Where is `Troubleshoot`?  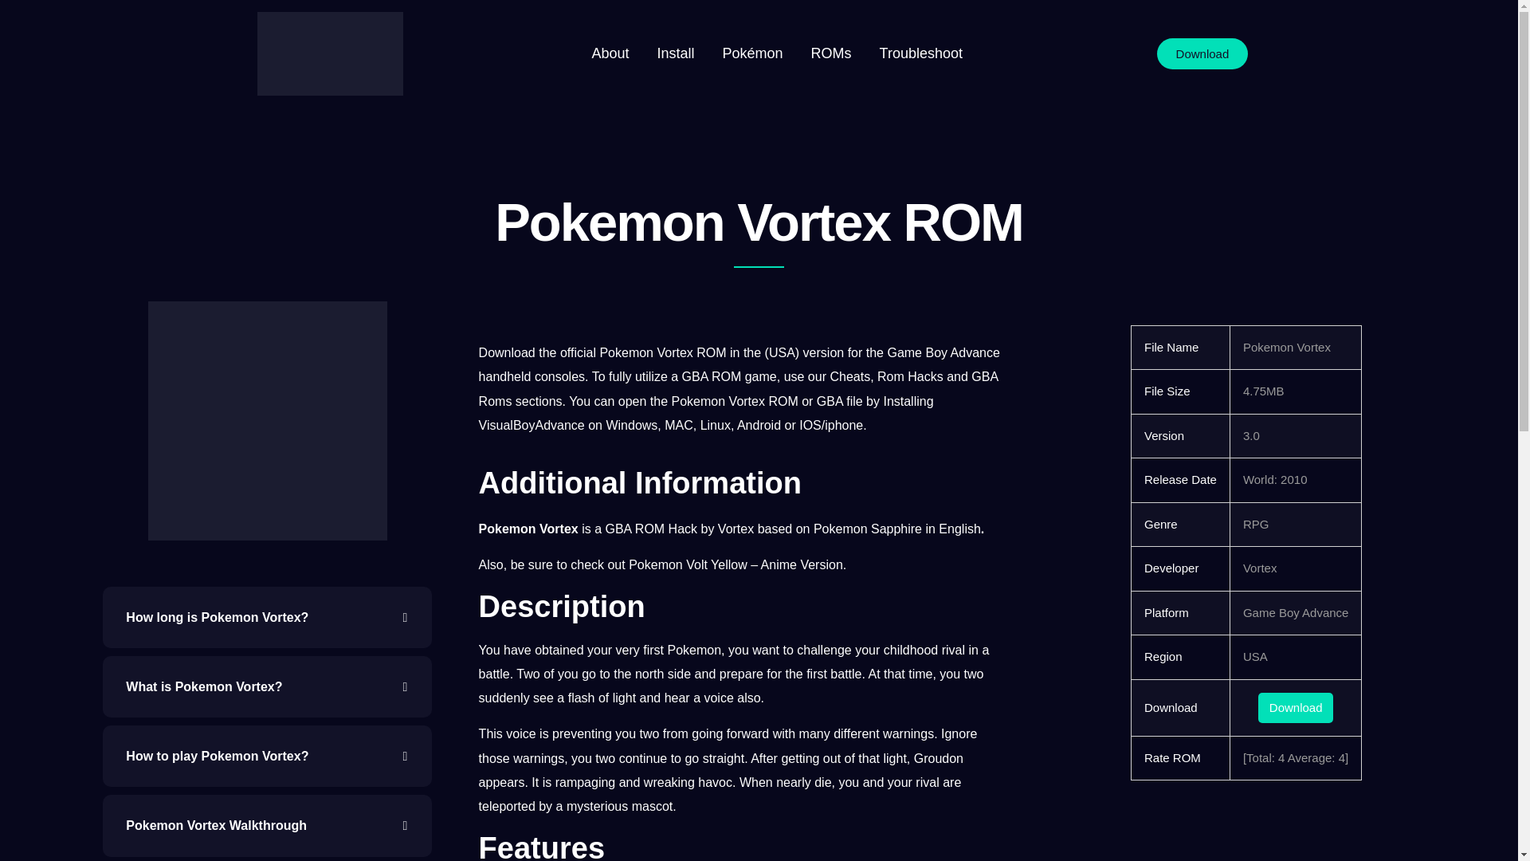
Troubleshoot is located at coordinates (921, 53).